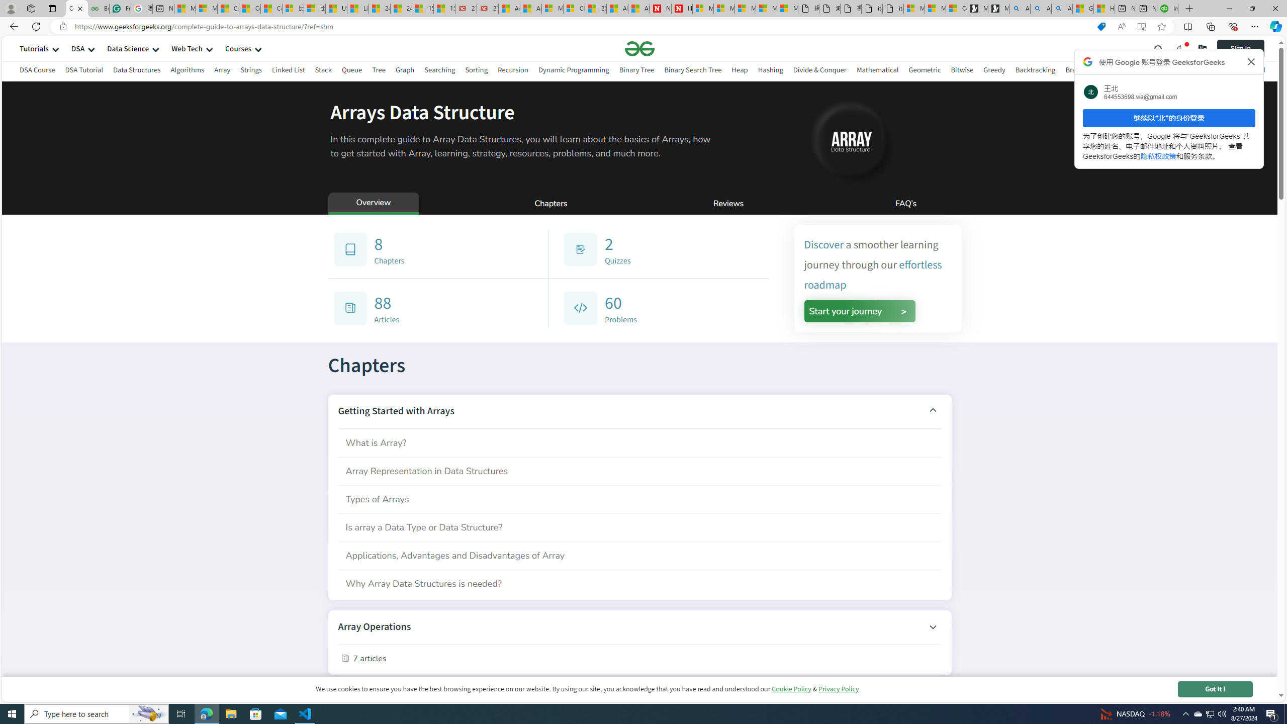 The width and height of the screenshot is (1287, 724). Describe the element at coordinates (1104, 9) in the screenshot. I see `How to Use a TV as a Computer Monitor` at that location.